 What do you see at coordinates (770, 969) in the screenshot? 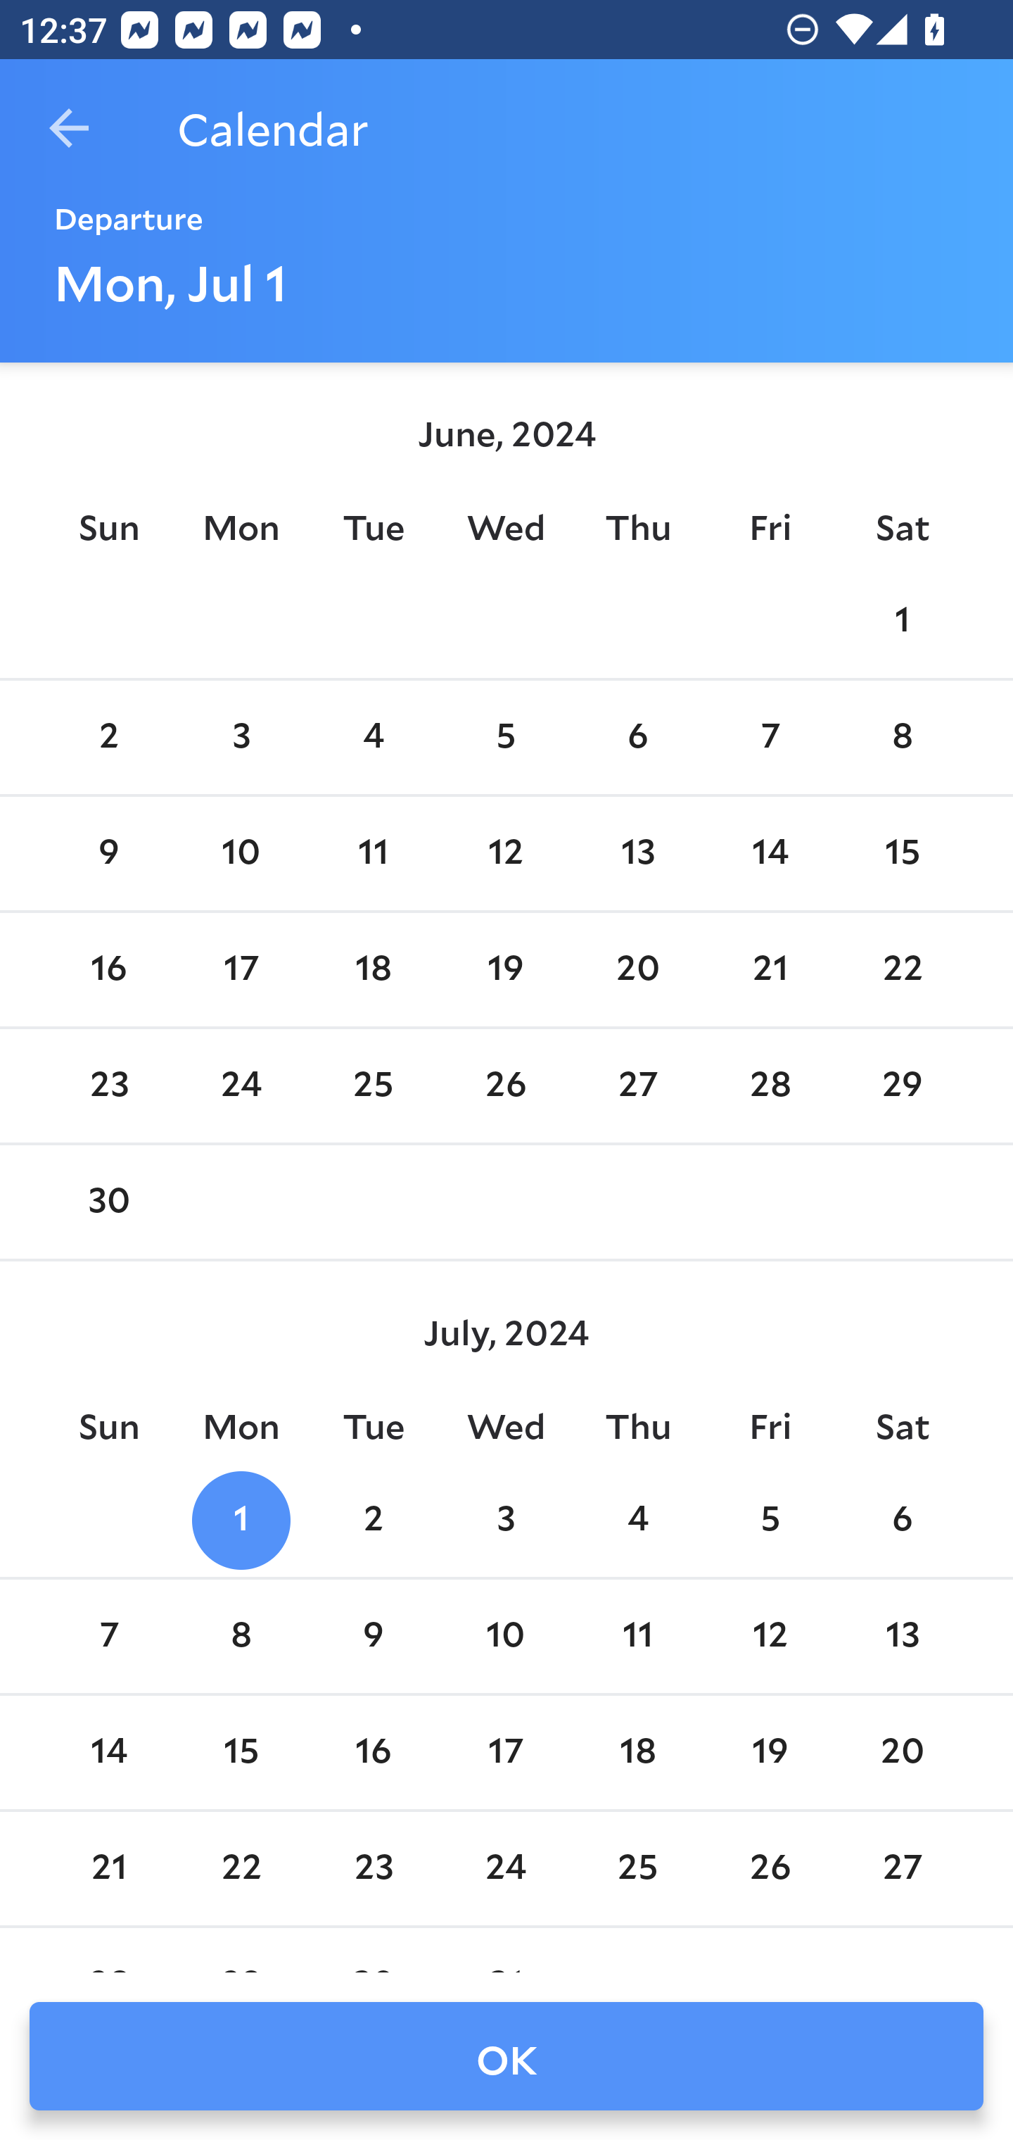
I see `21` at bounding box center [770, 969].